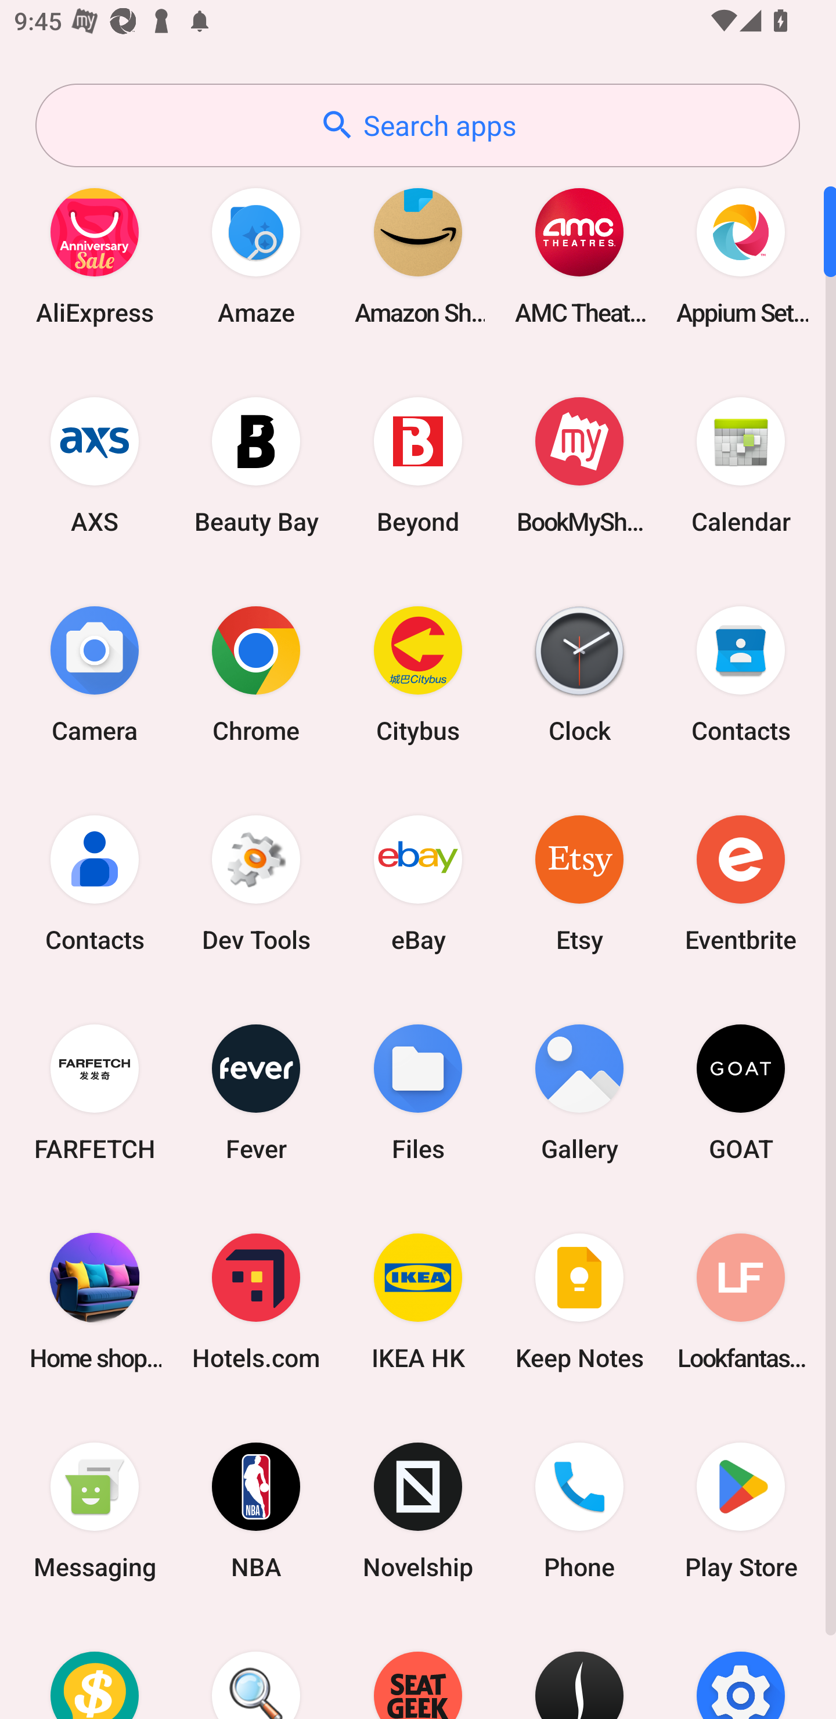  What do you see at coordinates (418, 465) in the screenshot?
I see `Beyond` at bounding box center [418, 465].